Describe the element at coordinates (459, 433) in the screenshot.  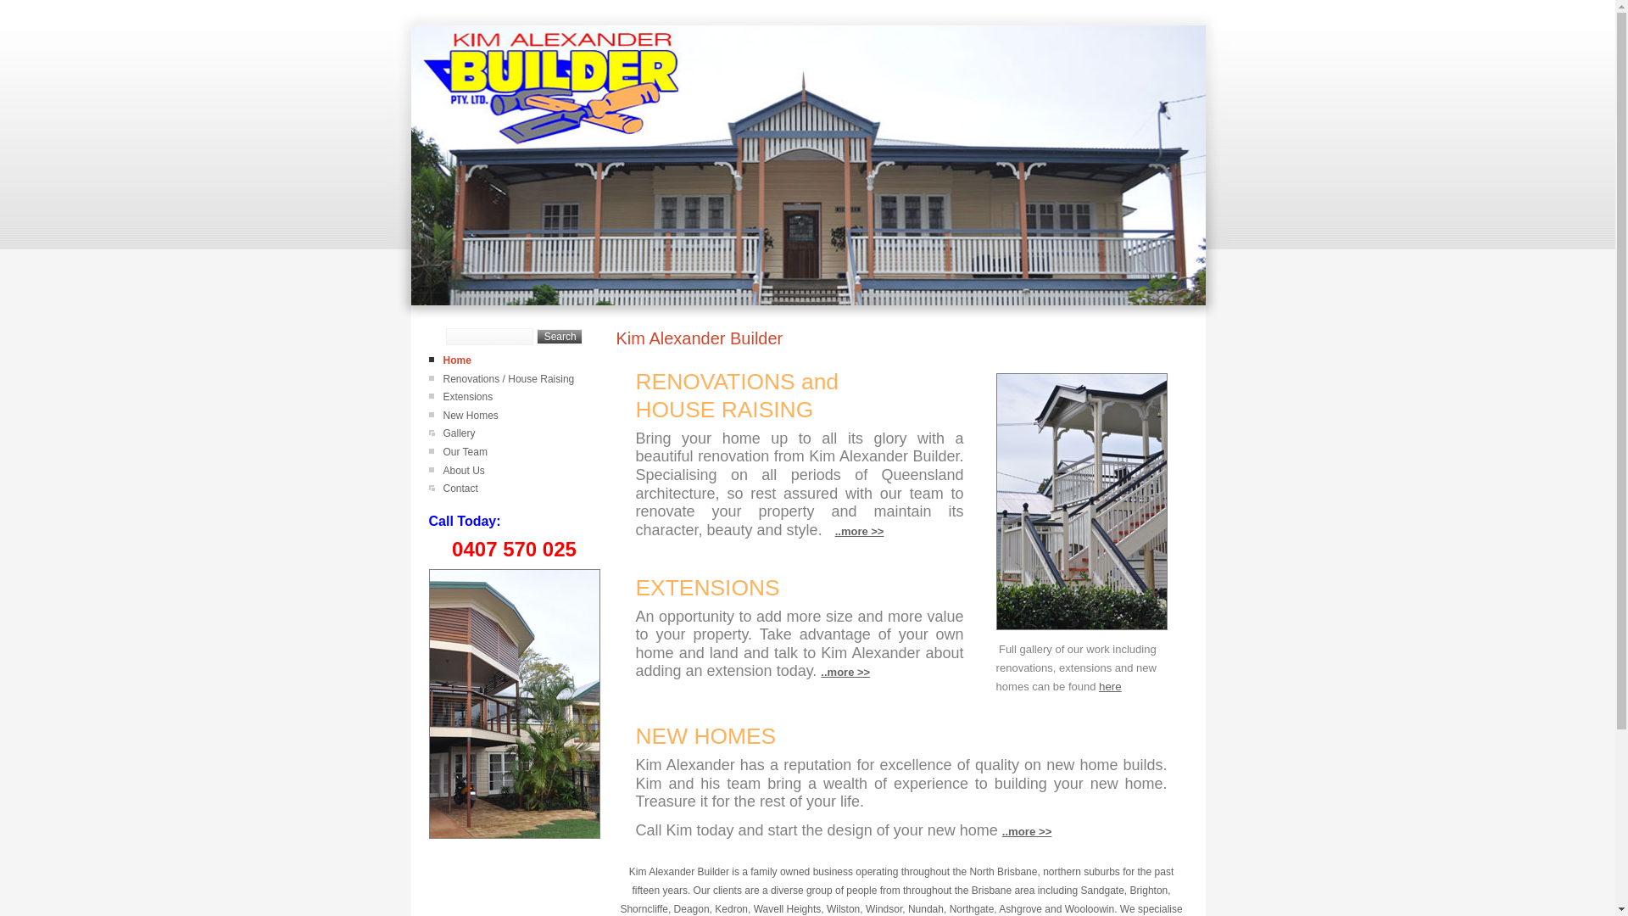
I see `Gallery` at that location.